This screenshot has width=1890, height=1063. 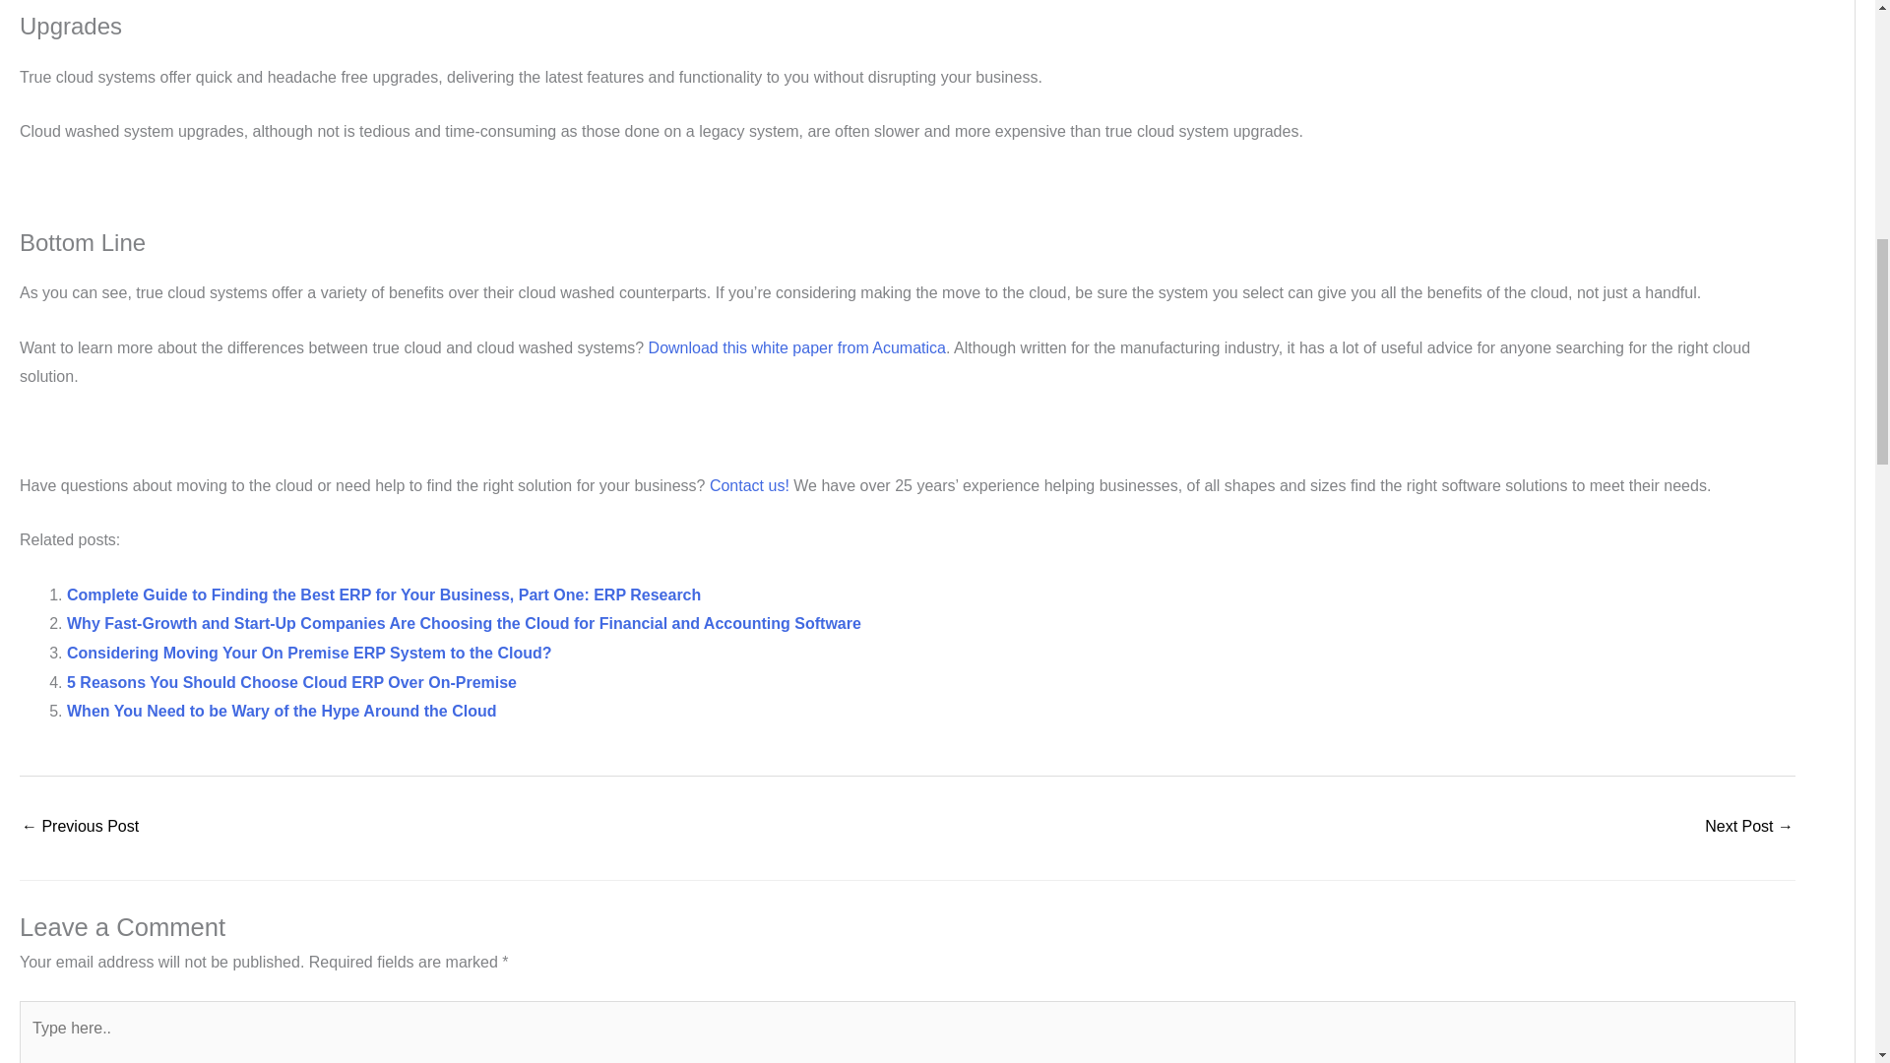 I want to click on Transitioning from Skype for Business to Microsoft Teams, so click(x=1748, y=827).